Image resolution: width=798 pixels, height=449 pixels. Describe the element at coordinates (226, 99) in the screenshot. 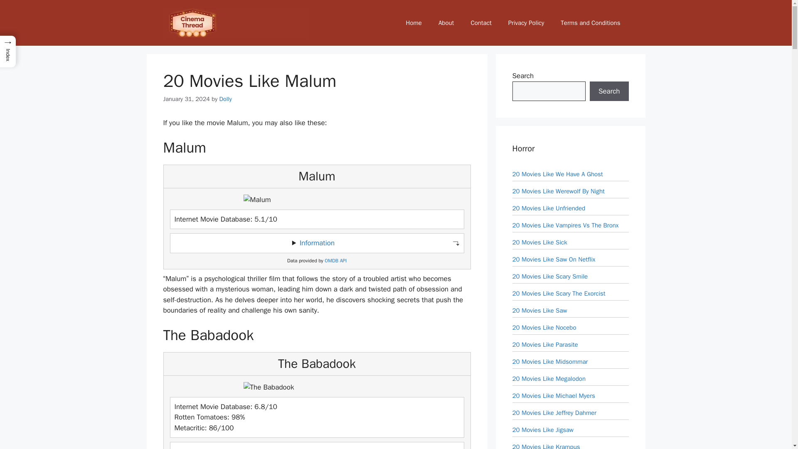

I see `Dolly` at that location.